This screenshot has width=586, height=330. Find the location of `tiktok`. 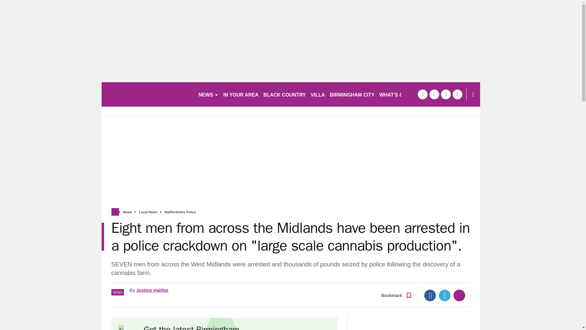

tiktok is located at coordinates (446, 94).